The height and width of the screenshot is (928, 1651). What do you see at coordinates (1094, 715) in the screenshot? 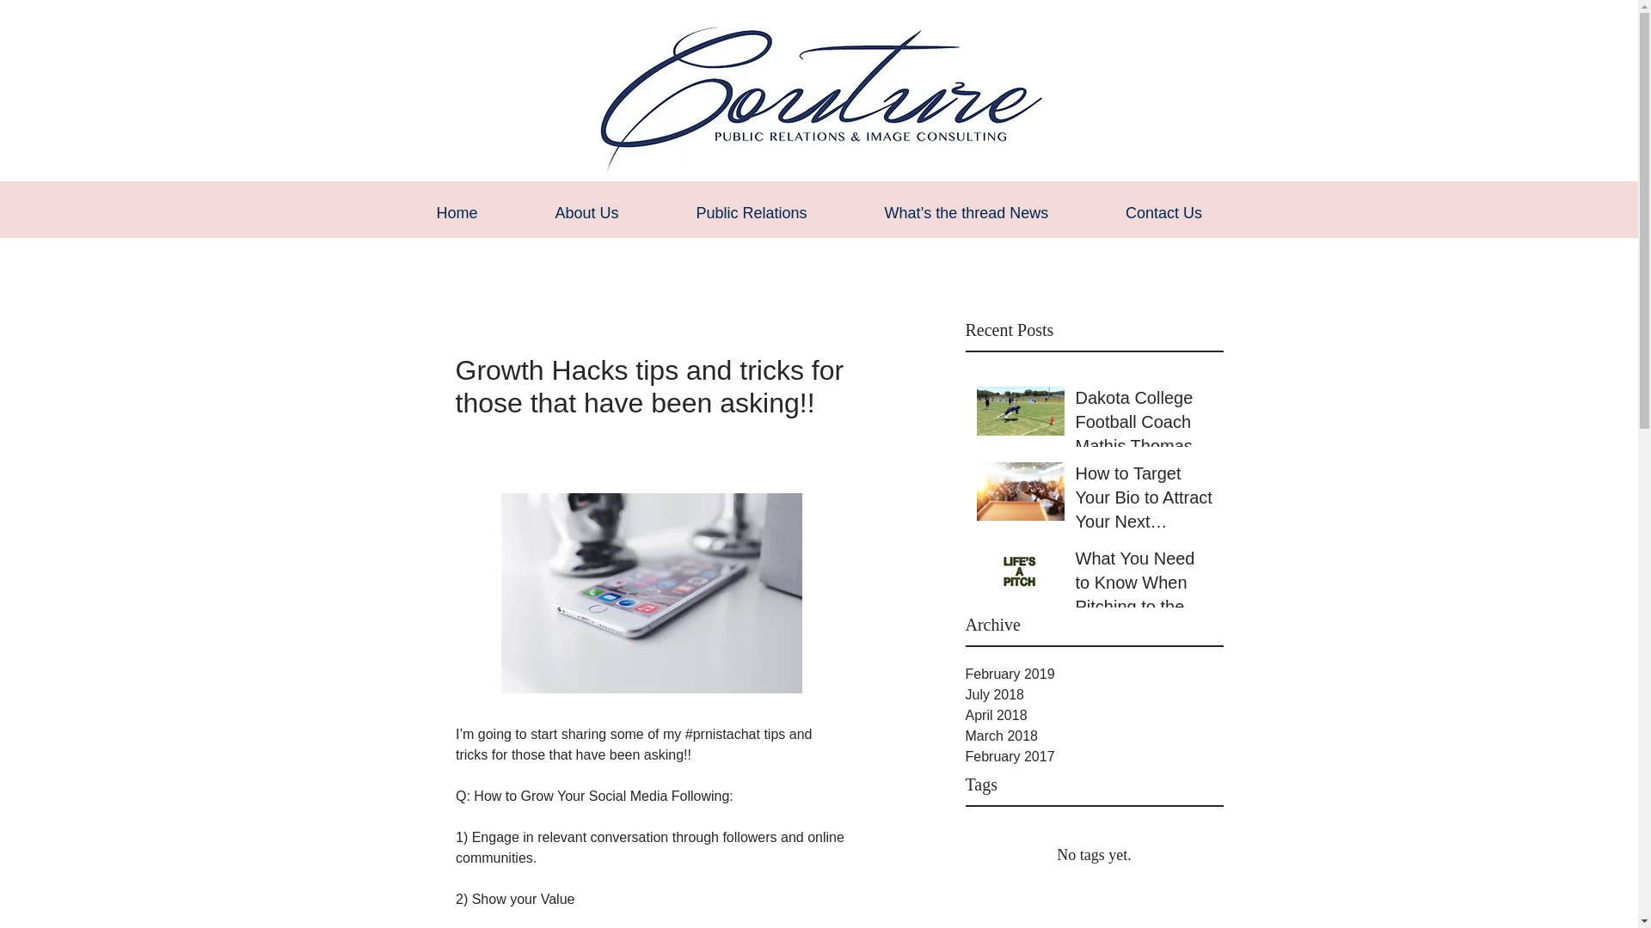
I see `April 2018` at bounding box center [1094, 715].